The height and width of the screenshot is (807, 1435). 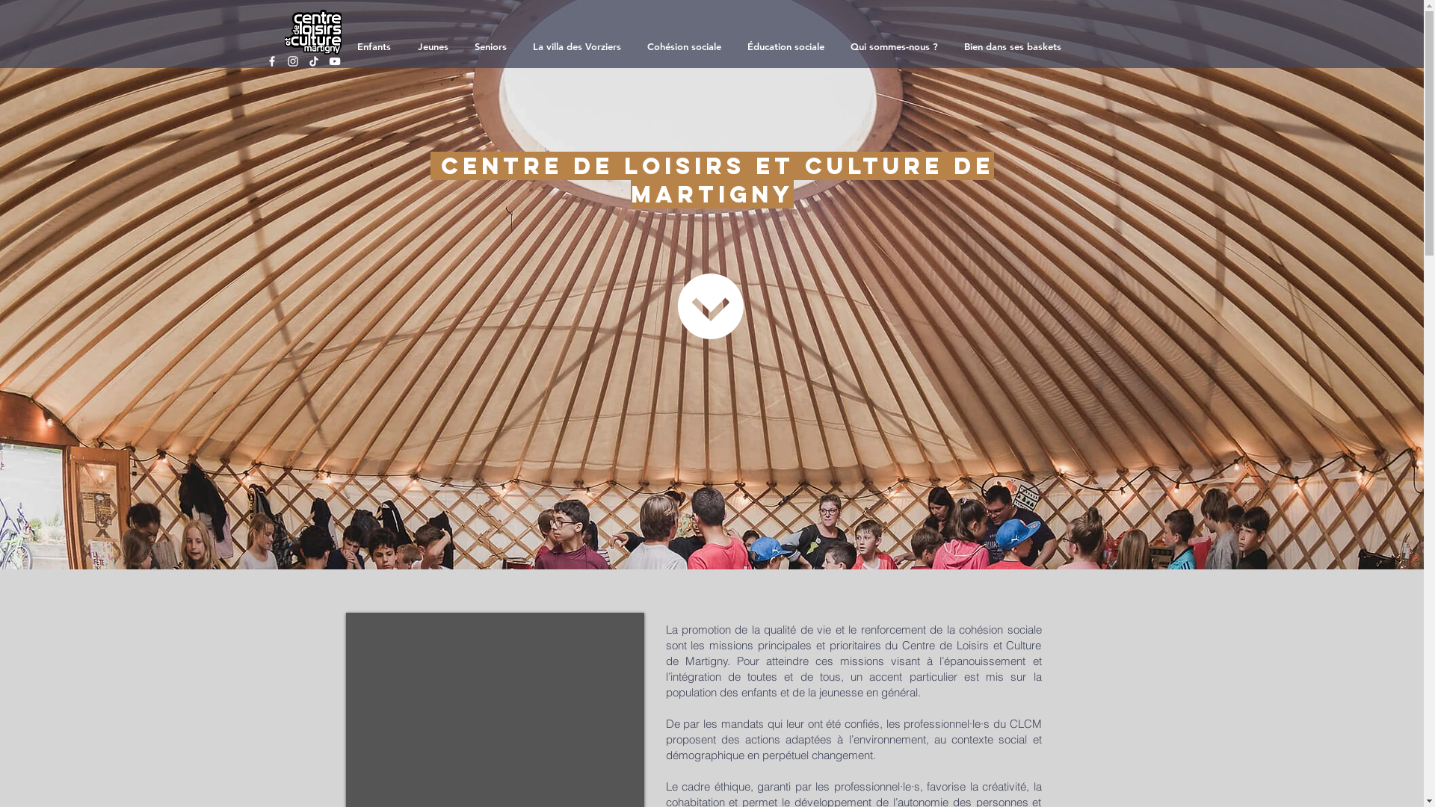 I want to click on Seniors, so click(x=493, y=46).